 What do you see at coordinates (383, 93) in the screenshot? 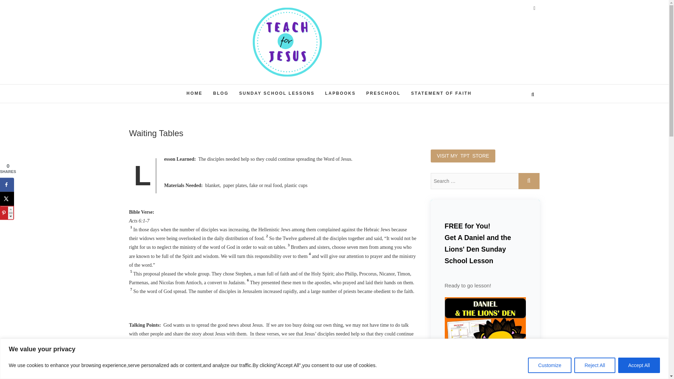
I see `PRESCHOOL` at bounding box center [383, 93].